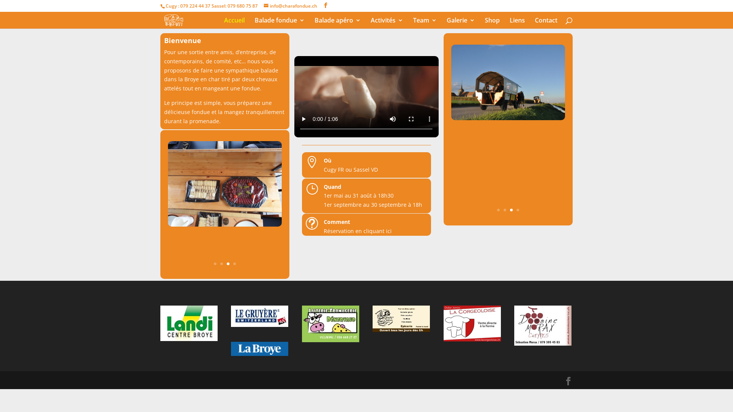 The image size is (733, 412). Describe the element at coordinates (512, 210) in the screenshot. I see `3` at that location.